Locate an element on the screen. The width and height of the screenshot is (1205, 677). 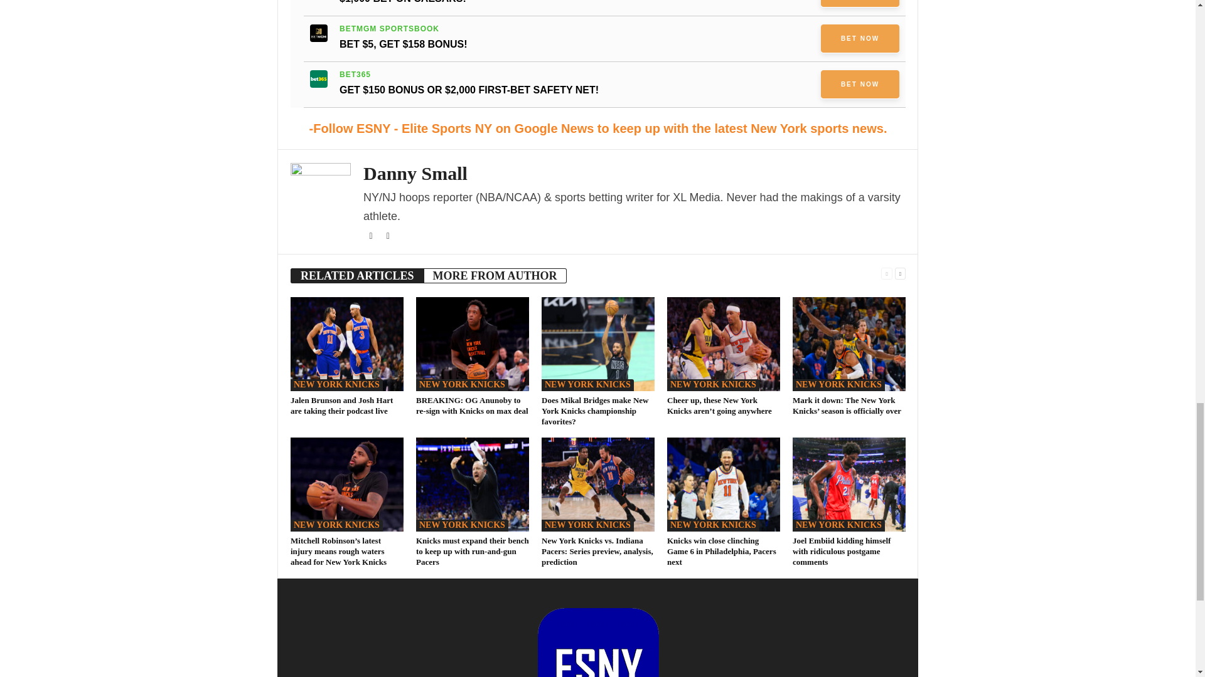
Linkedin is located at coordinates (388, 236).